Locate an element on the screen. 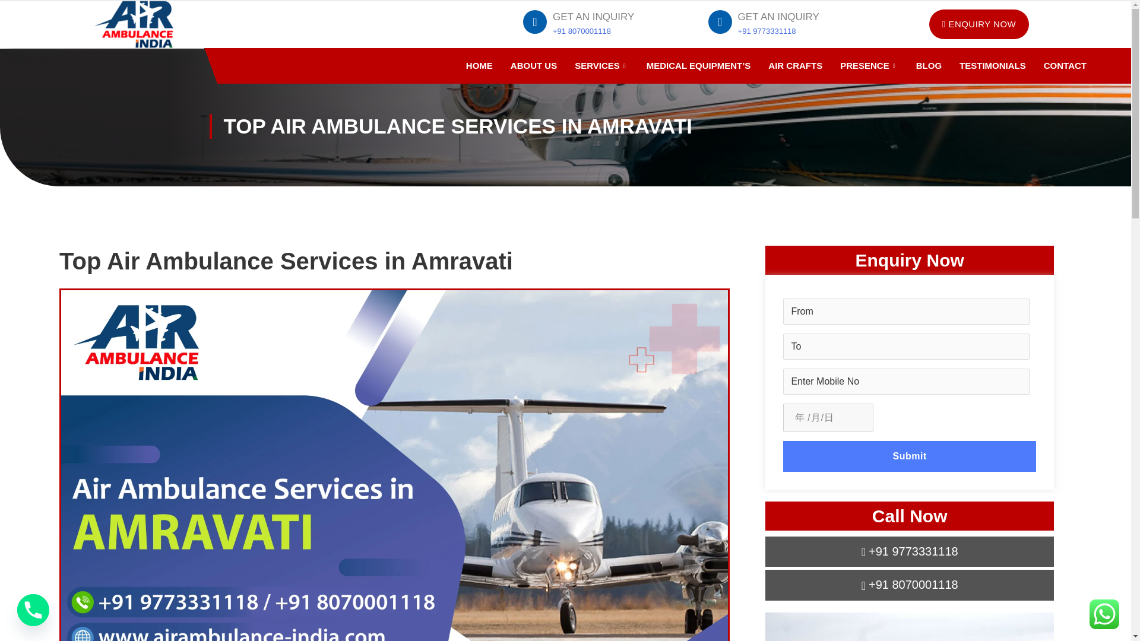 The height and width of the screenshot is (641, 1140). SERVICES is located at coordinates (601, 66).